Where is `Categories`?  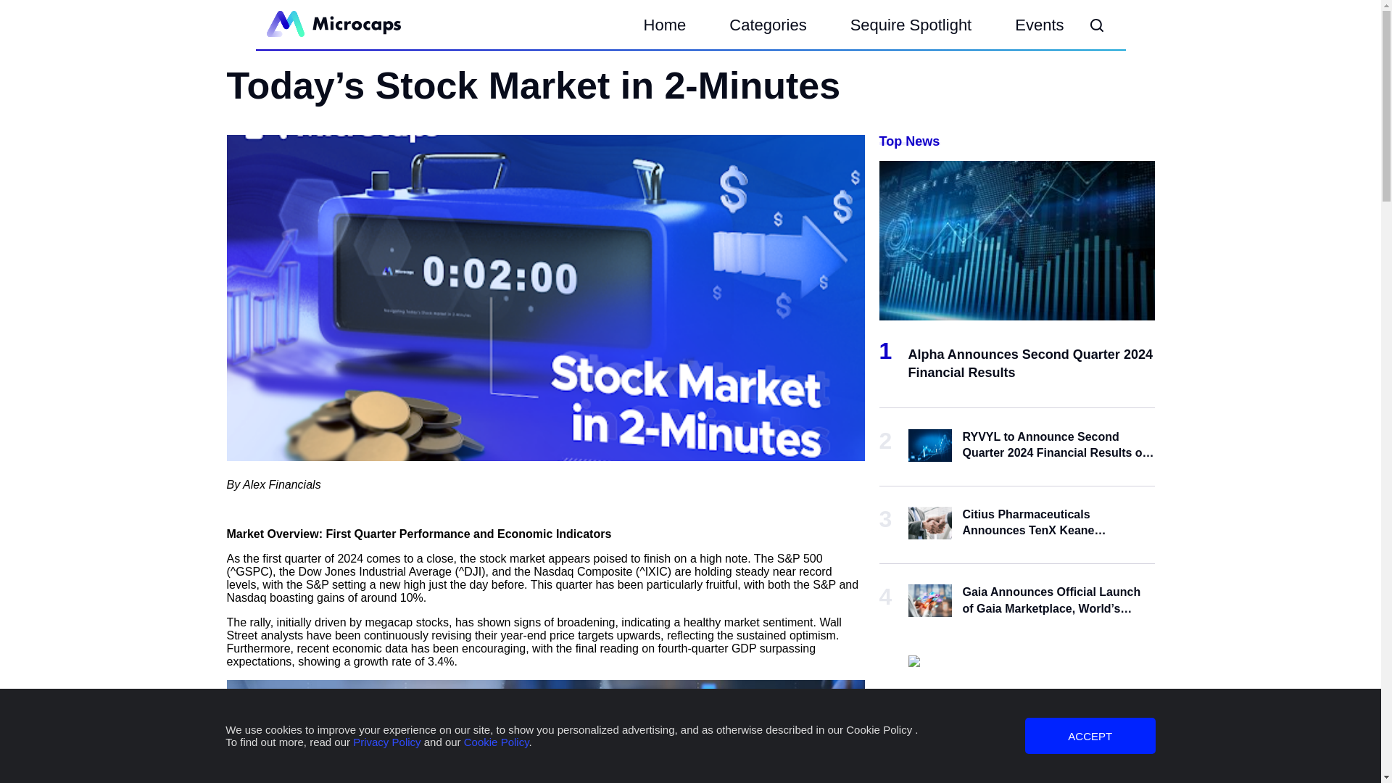
Categories is located at coordinates (767, 25).